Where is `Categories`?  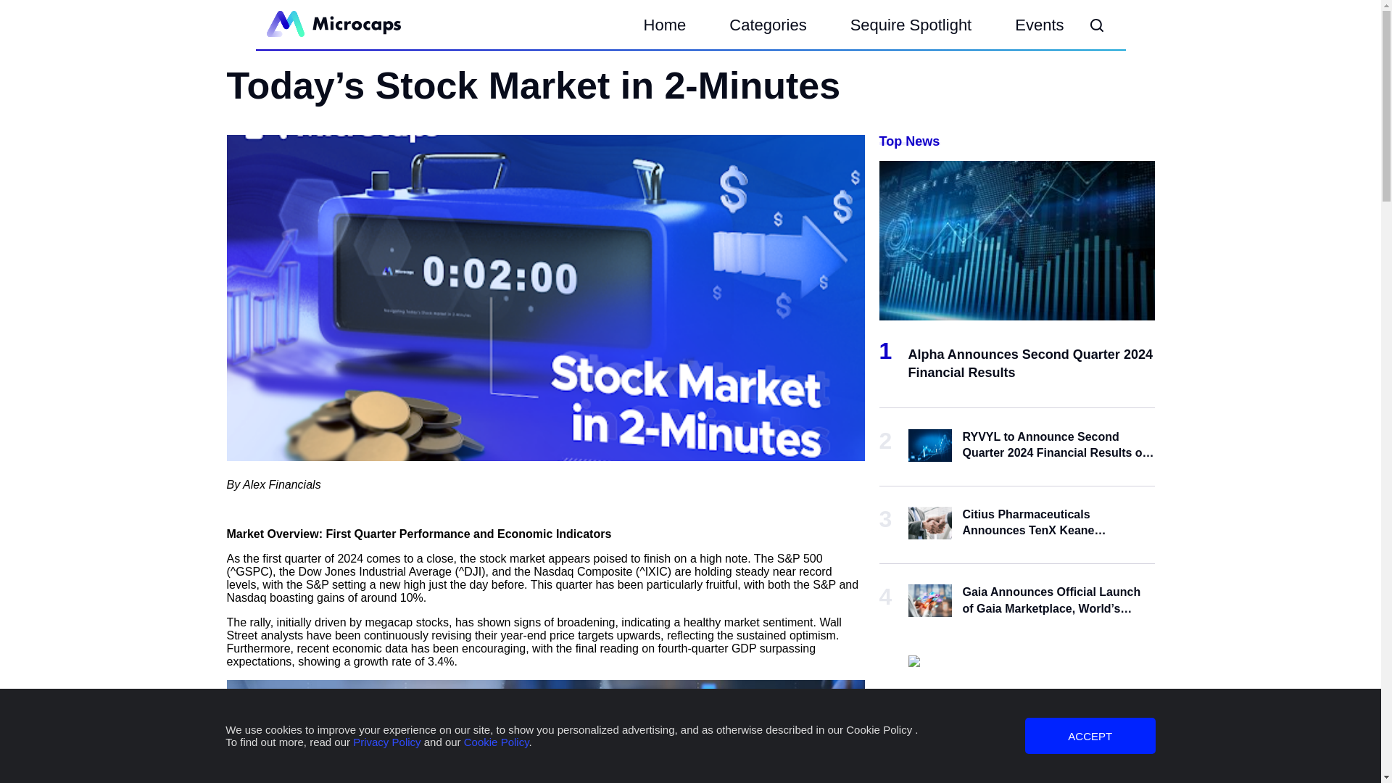
Categories is located at coordinates (767, 25).